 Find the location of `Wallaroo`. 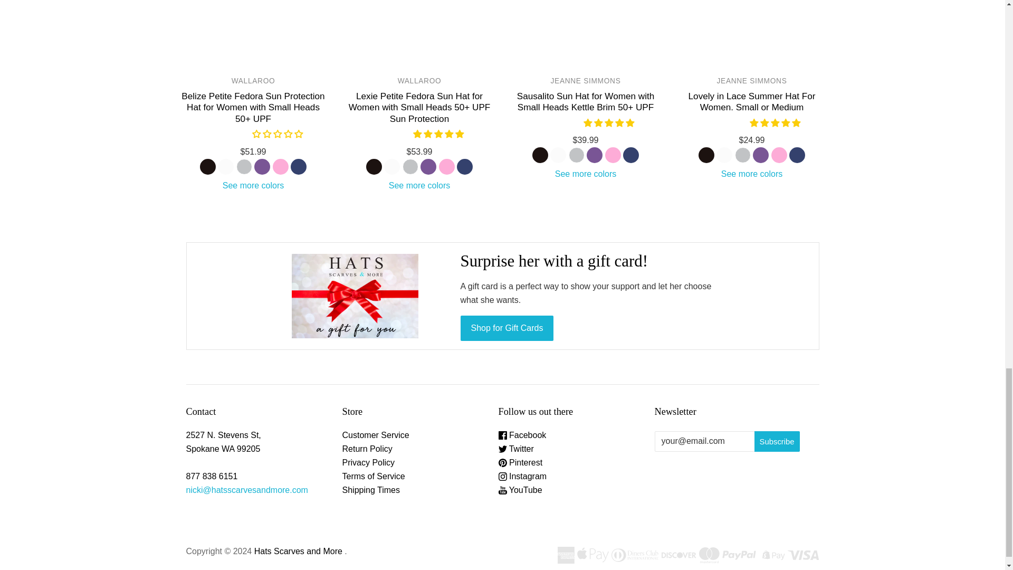

Wallaroo is located at coordinates (253, 80).